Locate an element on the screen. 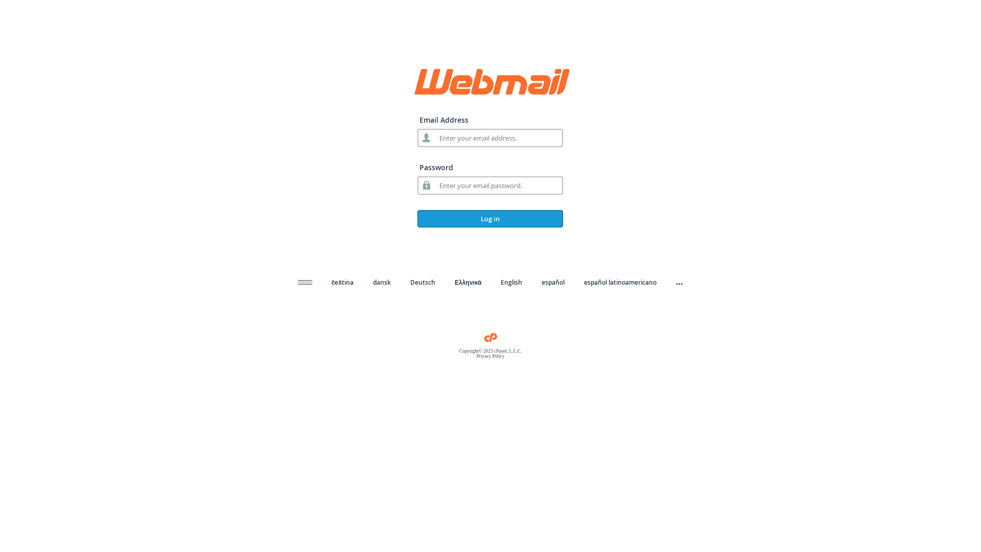  English is located at coordinates (511, 282).